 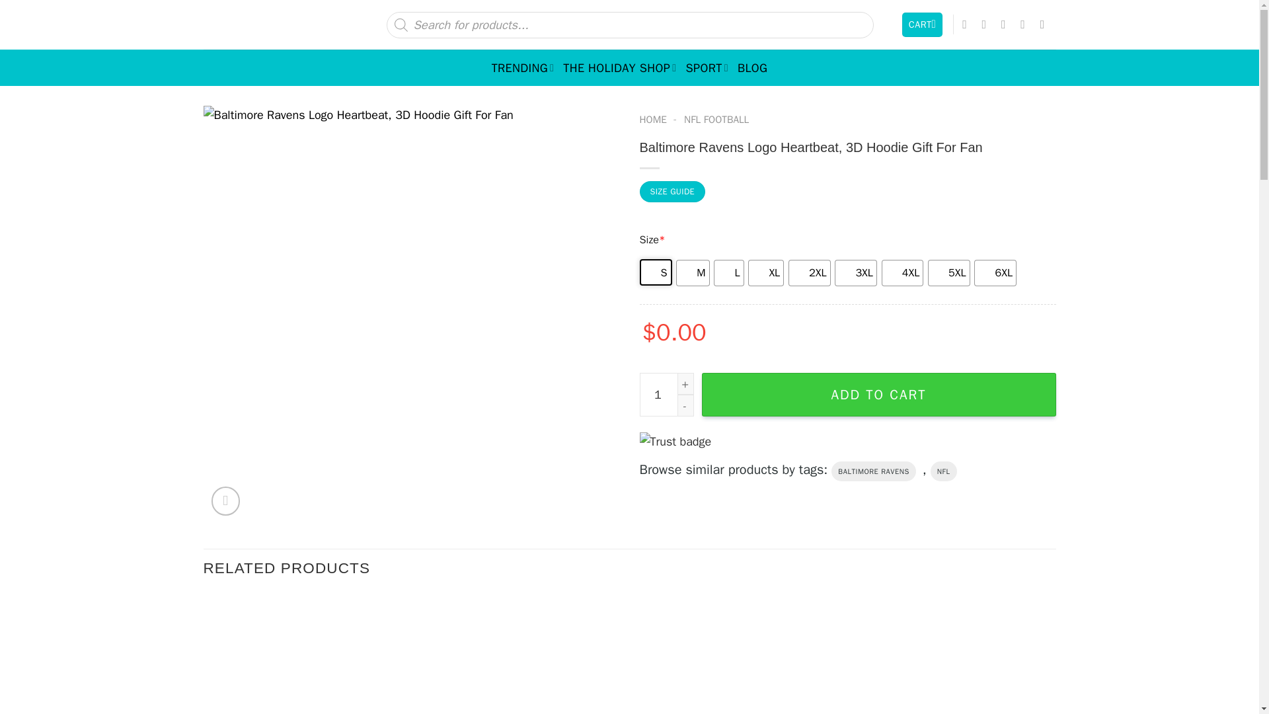 I want to click on Zoom, so click(x=226, y=500).